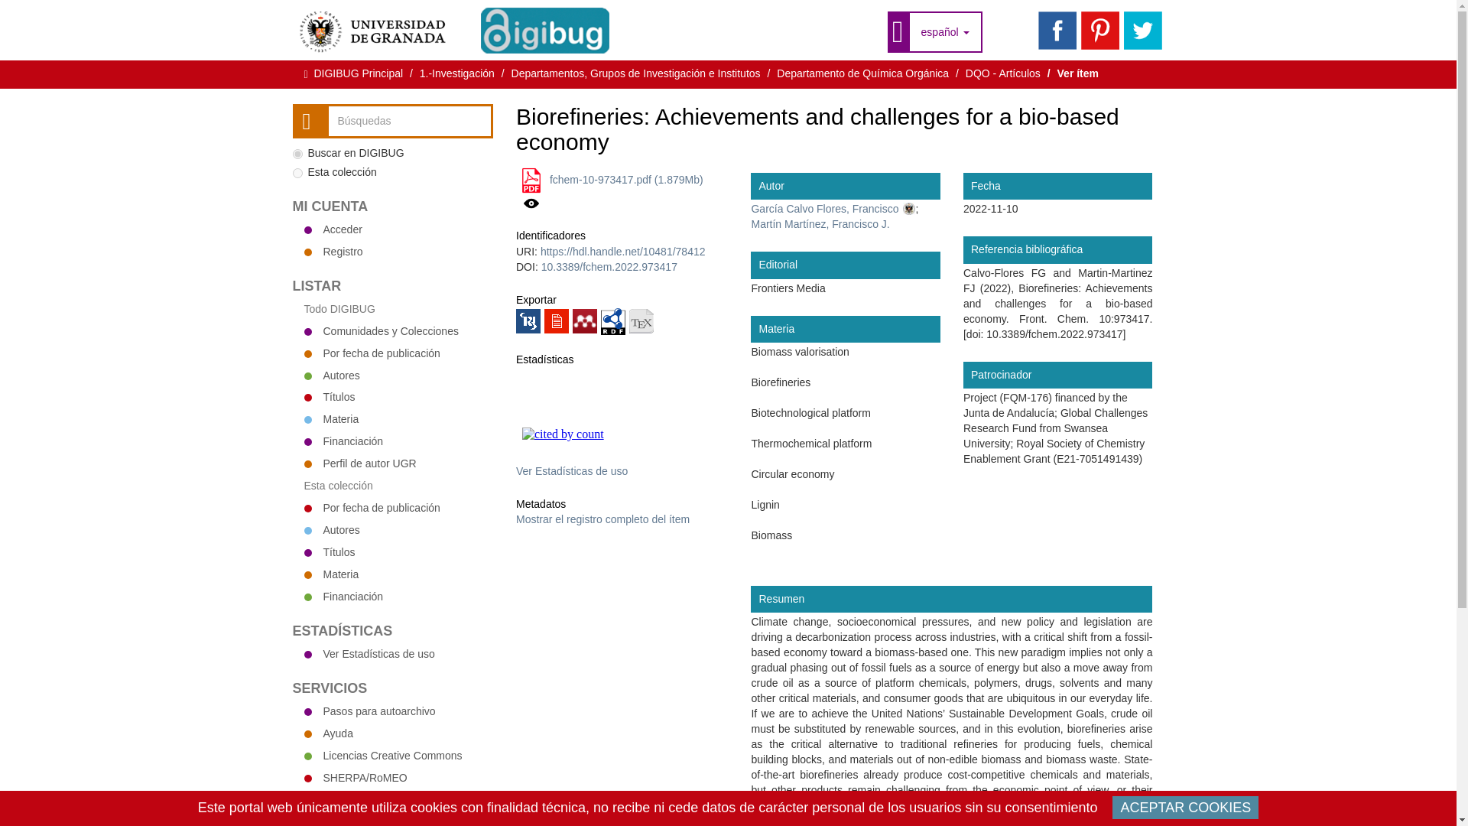 Image resolution: width=1468 pixels, height=826 pixels. I want to click on Facebook, so click(1057, 31).